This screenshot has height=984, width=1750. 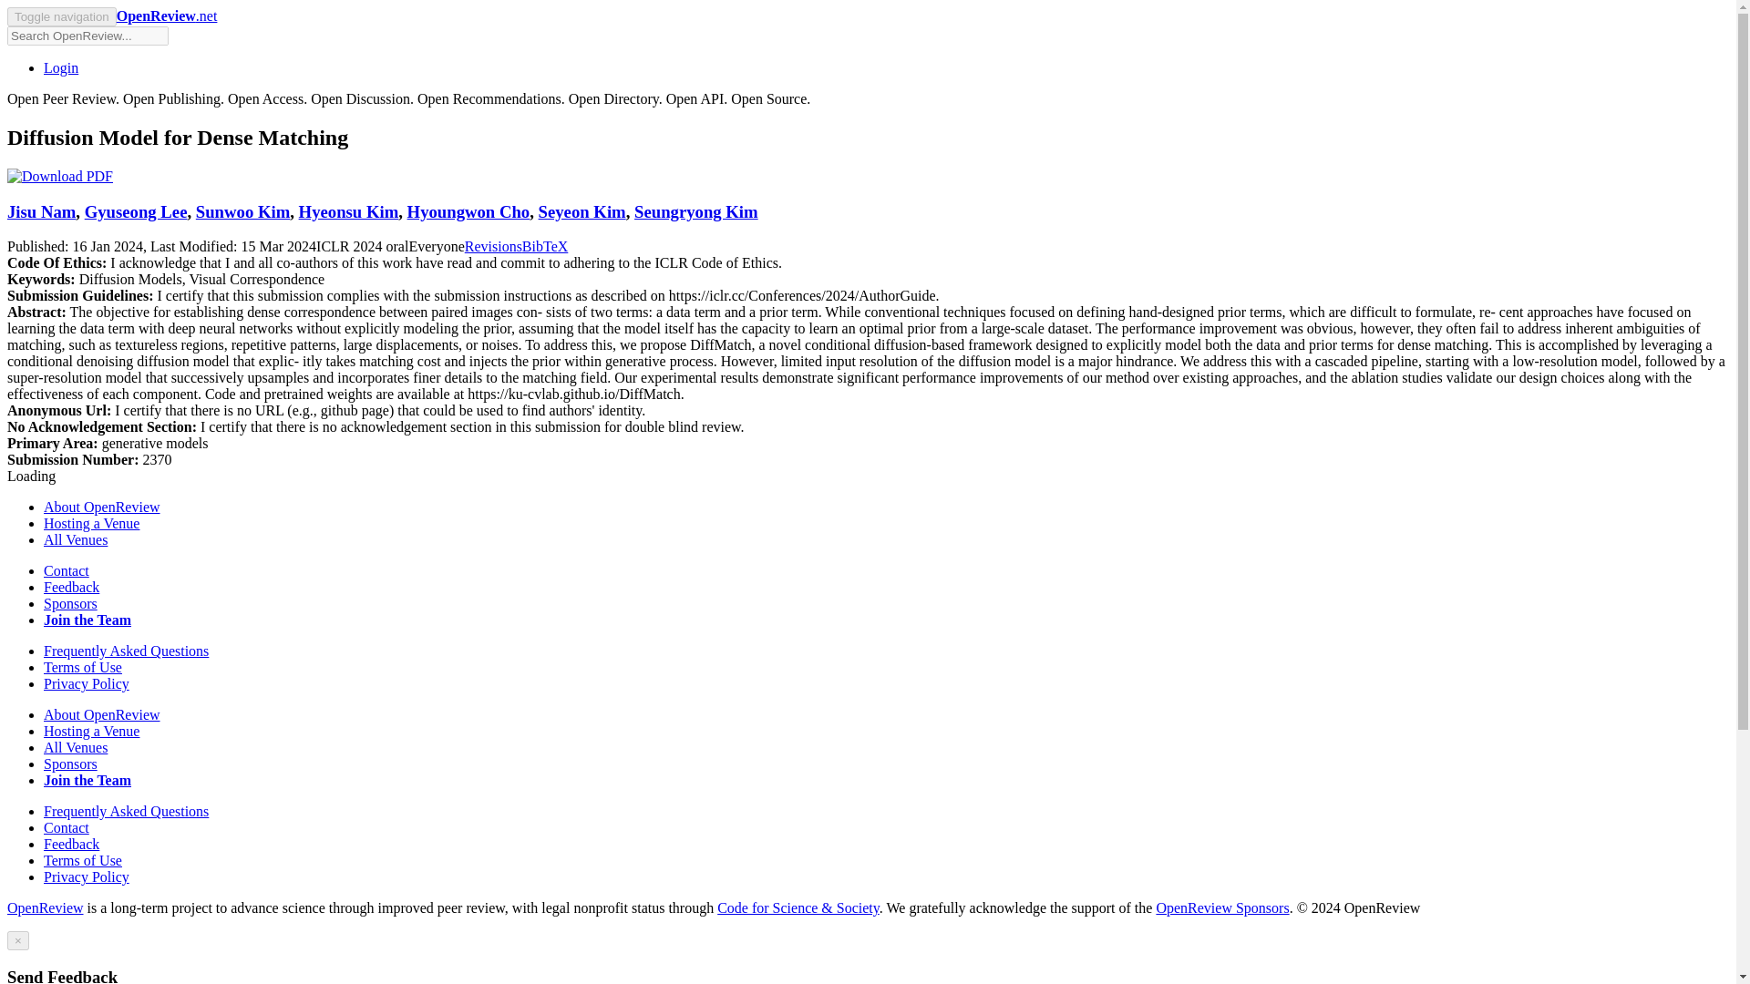 I want to click on Toggle navigation, so click(x=62, y=16).